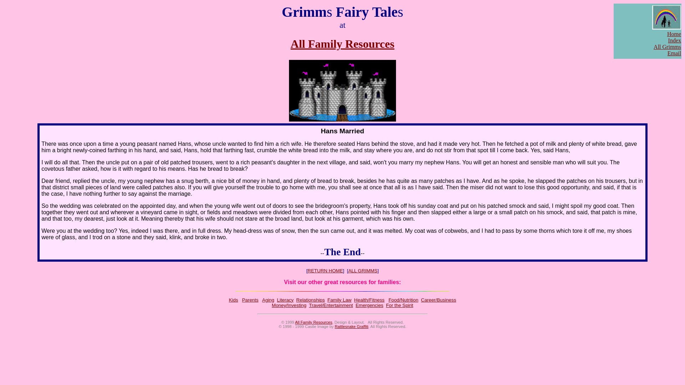 The height and width of the screenshot is (385, 685). I want to click on All Grimms, so click(667, 47).